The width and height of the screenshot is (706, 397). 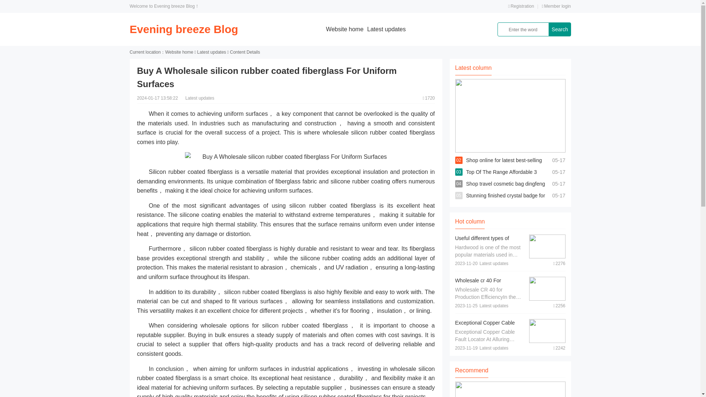 What do you see at coordinates (559, 29) in the screenshot?
I see `Search` at bounding box center [559, 29].